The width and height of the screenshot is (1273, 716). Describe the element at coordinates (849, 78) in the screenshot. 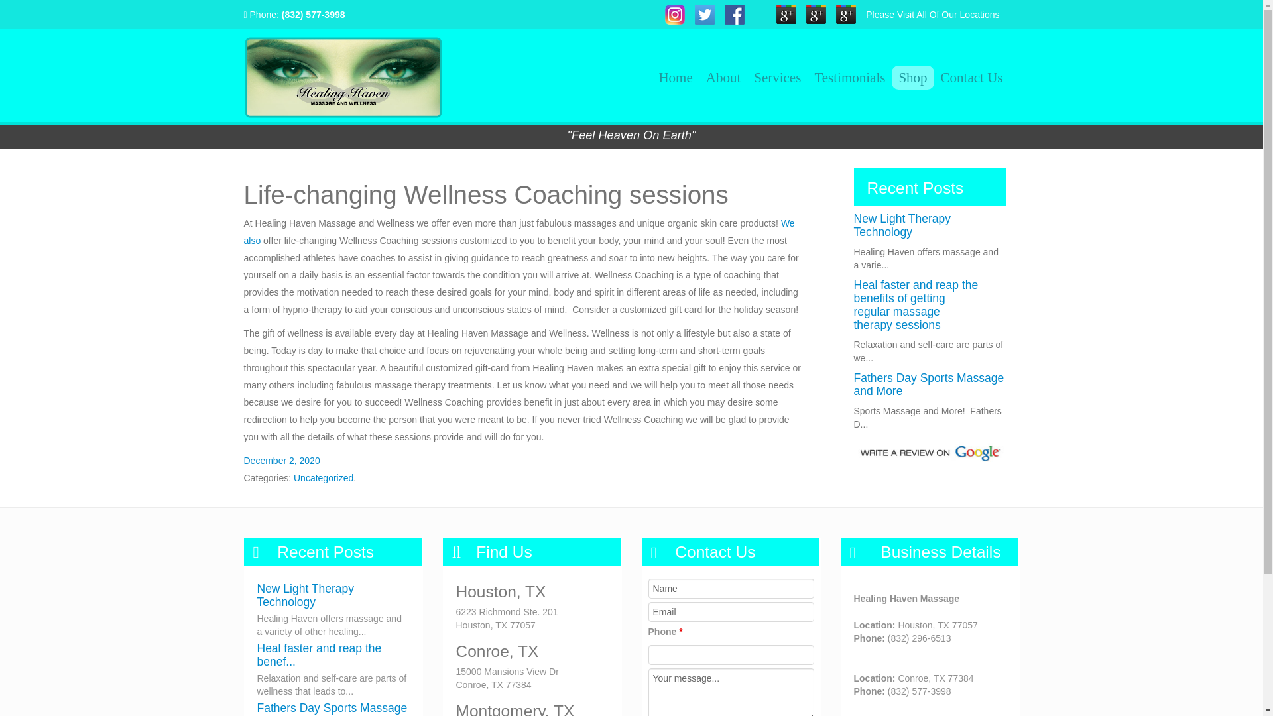

I see `Testimonials` at that location.